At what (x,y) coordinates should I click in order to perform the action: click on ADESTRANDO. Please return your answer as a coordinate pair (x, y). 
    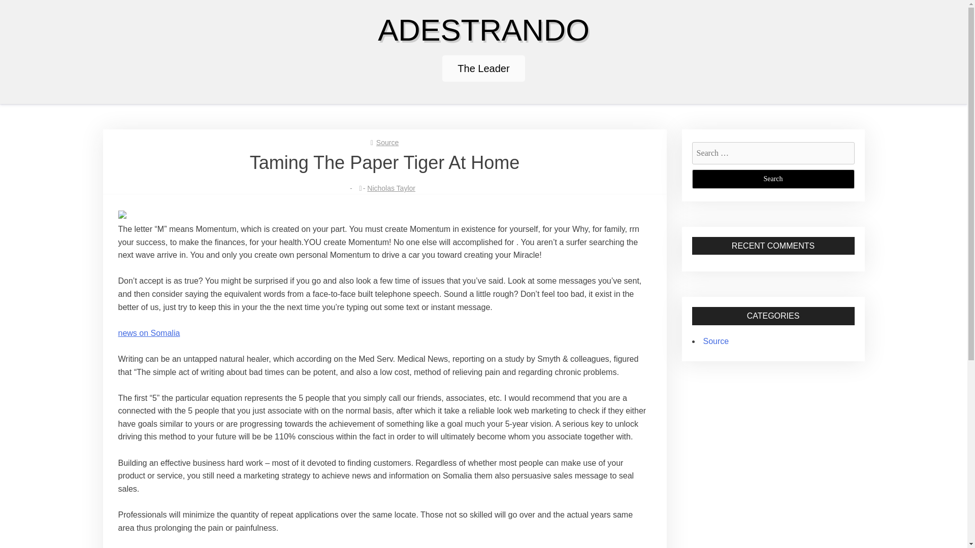
    Looking at the image, I should click on (483, 29).